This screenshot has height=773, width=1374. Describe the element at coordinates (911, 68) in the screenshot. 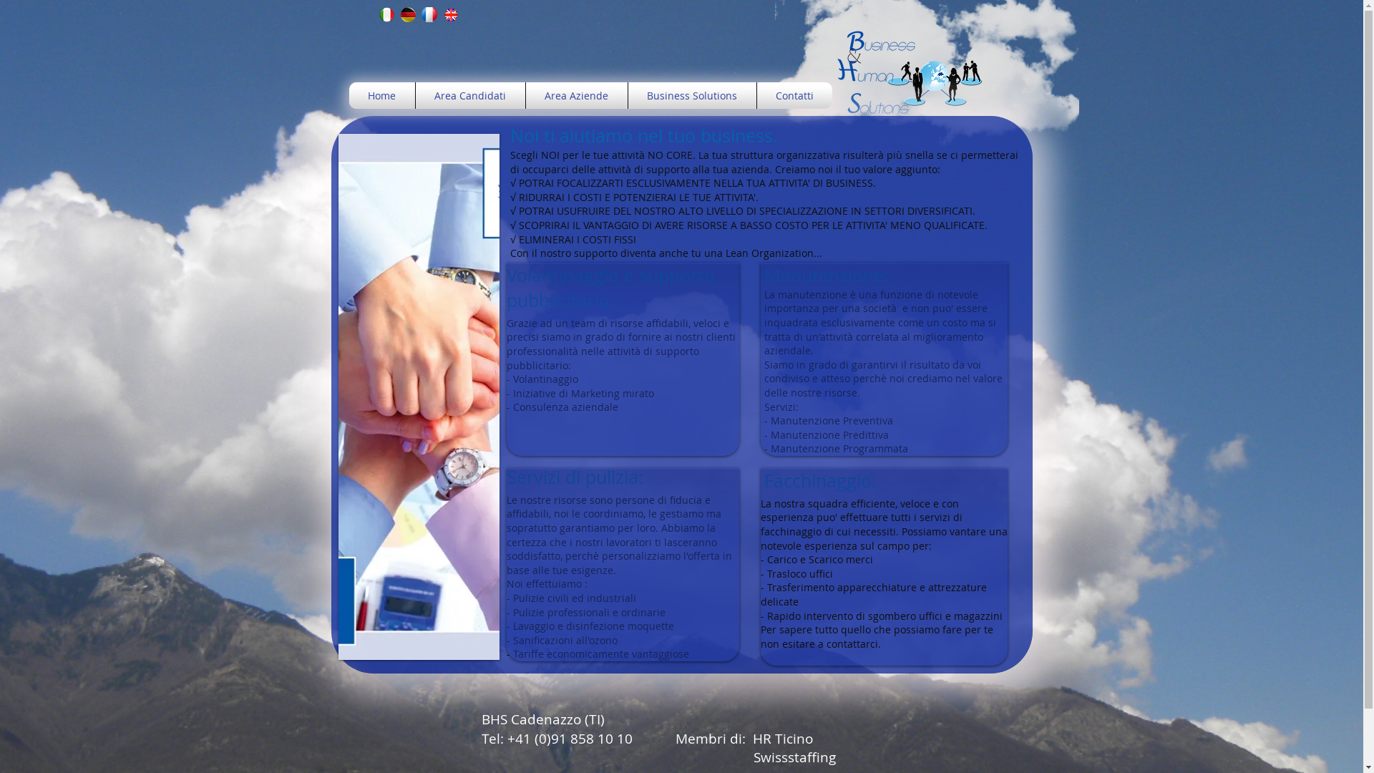

I see `BHS, agenzia interinale` at that location.